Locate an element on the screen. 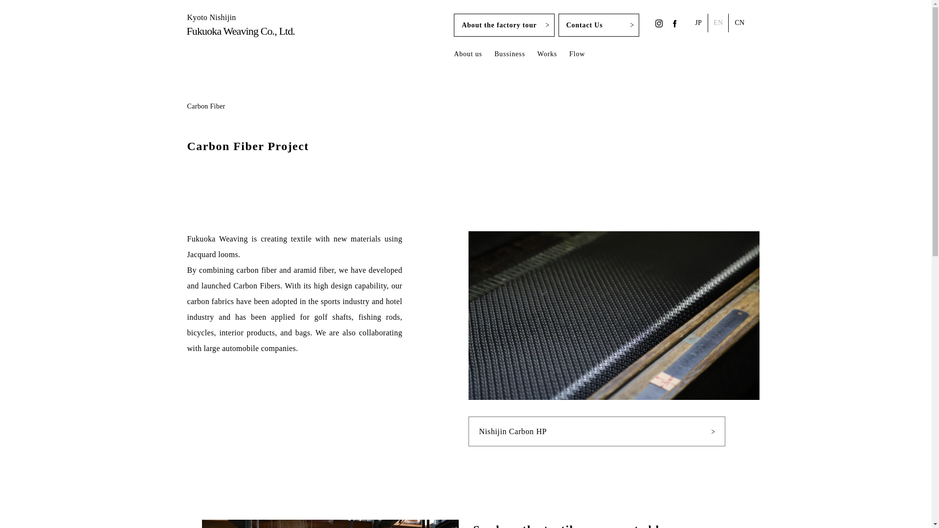 The image size is (939, 528). Contact Us is located at coordinates (547, 56).